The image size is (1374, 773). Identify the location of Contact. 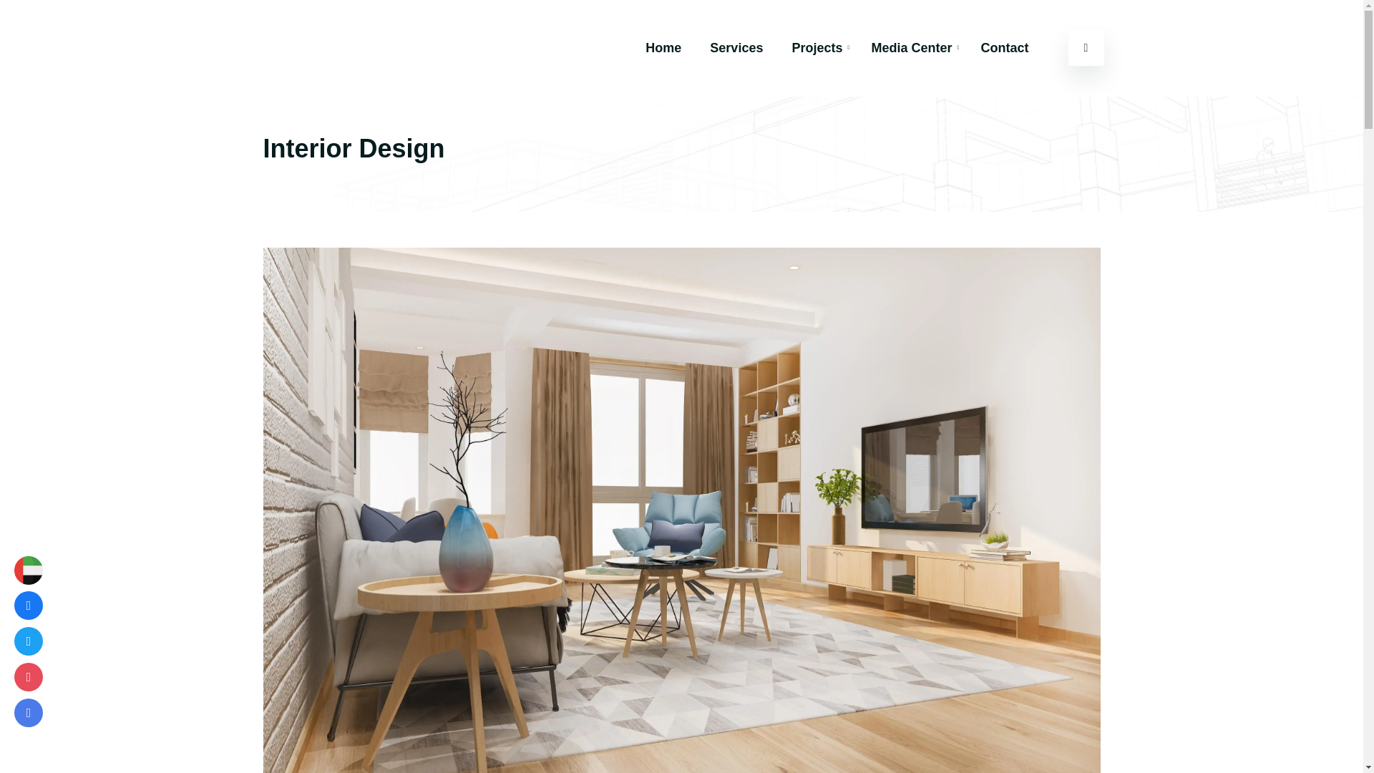
(1004, 47).